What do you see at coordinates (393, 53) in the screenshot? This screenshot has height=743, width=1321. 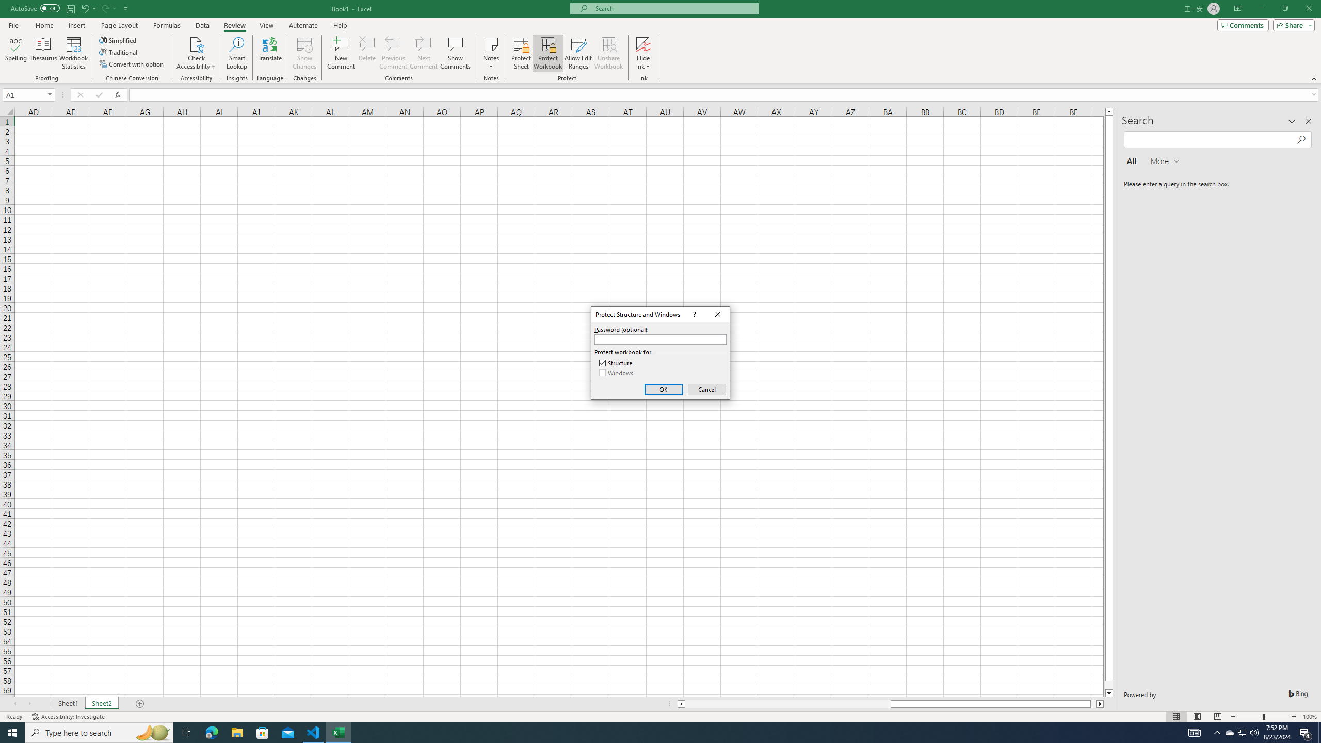 I see `Previous Comment` at bounding box center [393, 53].